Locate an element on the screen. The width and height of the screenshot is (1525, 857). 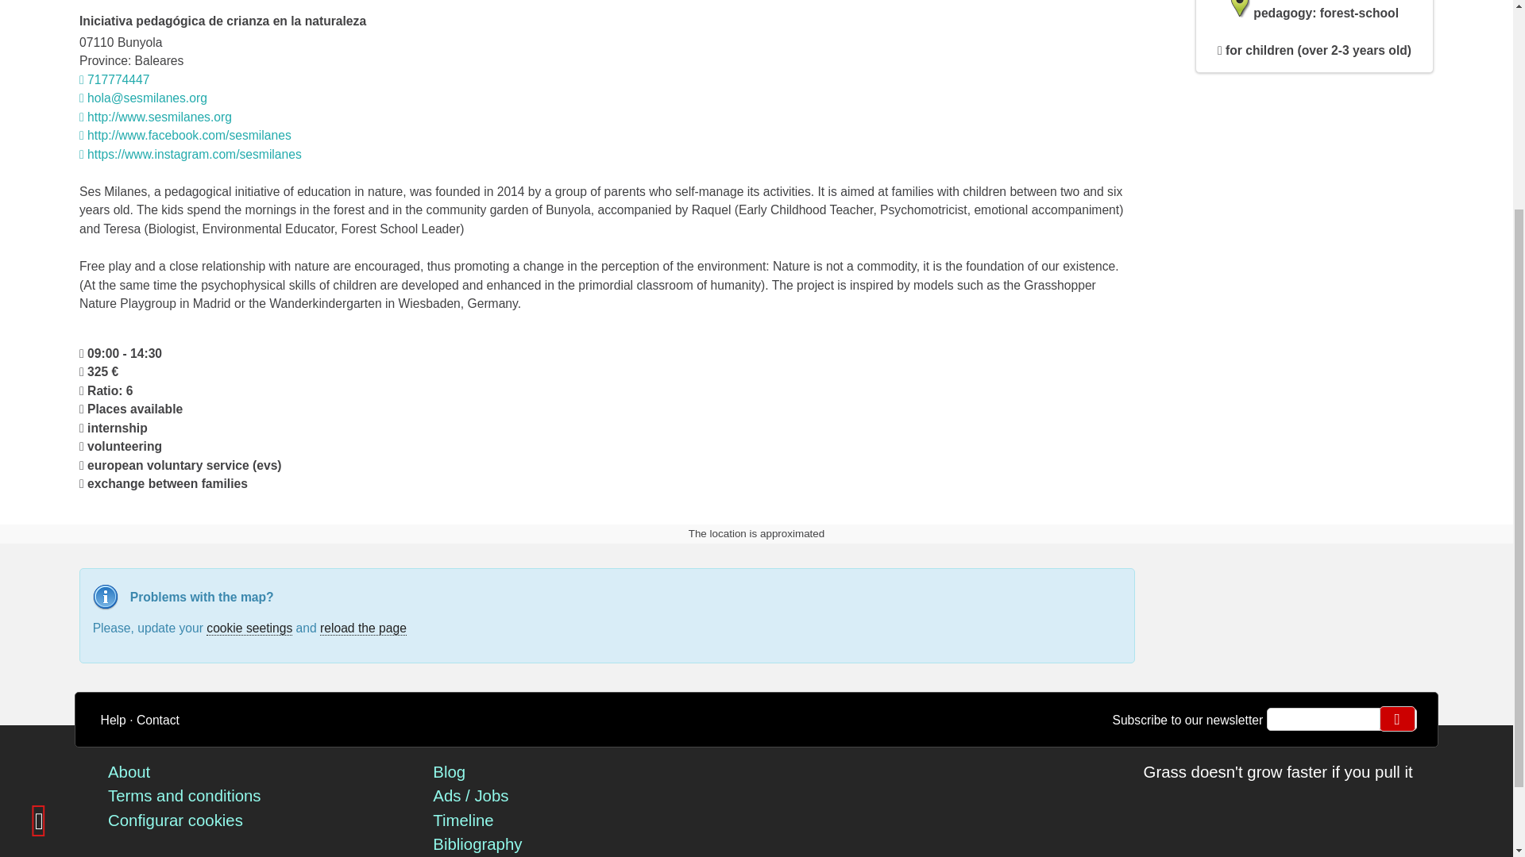
About is located at coordinates (129, 771).